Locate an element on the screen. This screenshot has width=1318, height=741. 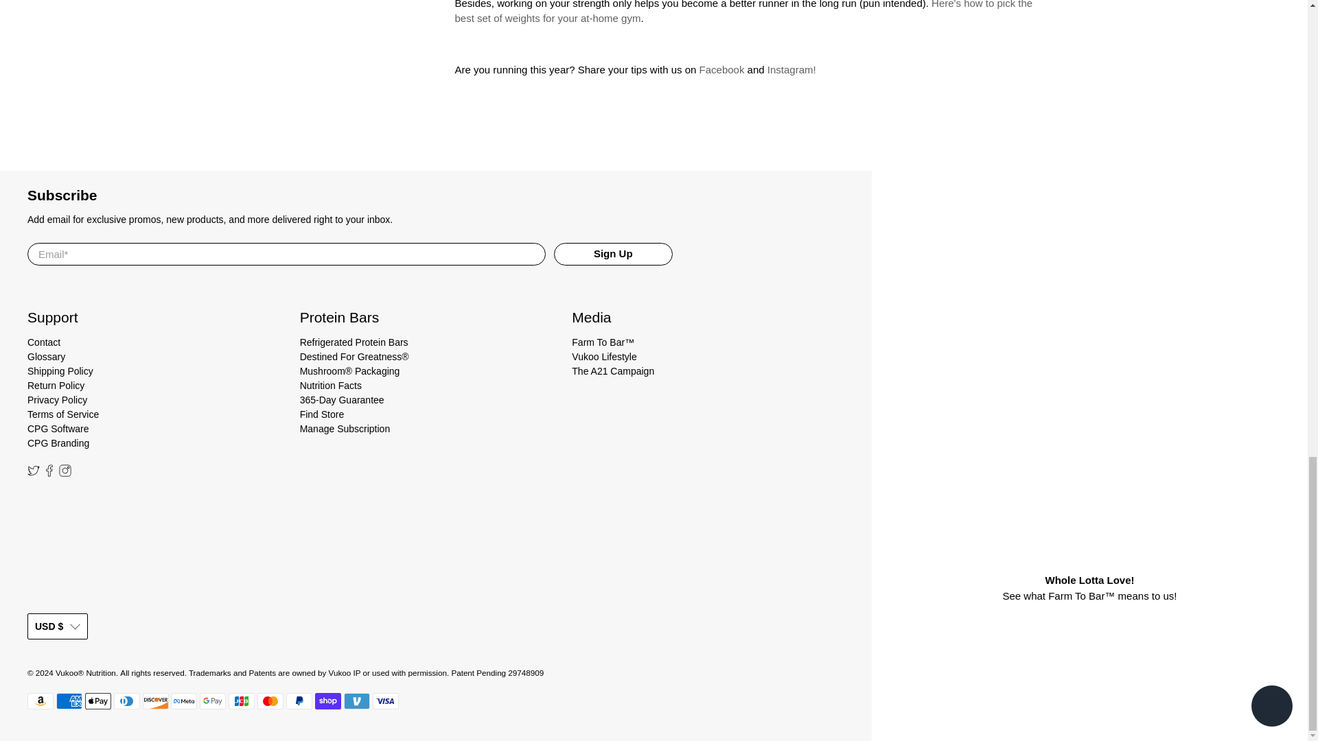
Diners Club is located at coordinates (126, 701).